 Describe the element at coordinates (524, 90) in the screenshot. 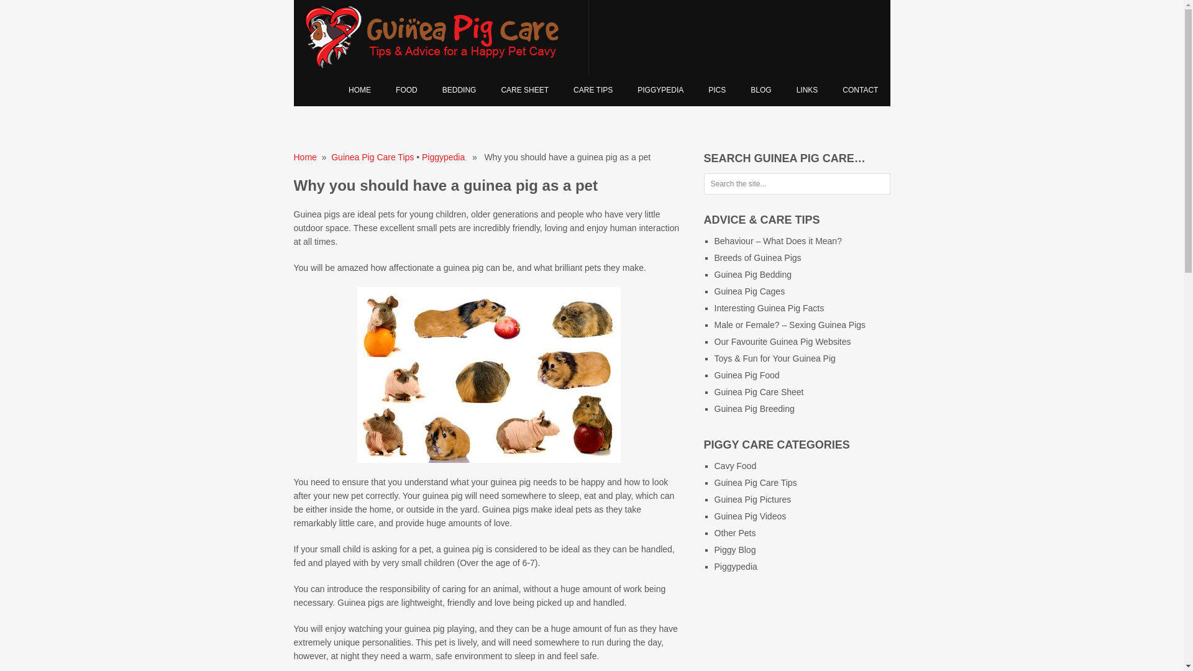

I see `CARE SHEET` at that location.